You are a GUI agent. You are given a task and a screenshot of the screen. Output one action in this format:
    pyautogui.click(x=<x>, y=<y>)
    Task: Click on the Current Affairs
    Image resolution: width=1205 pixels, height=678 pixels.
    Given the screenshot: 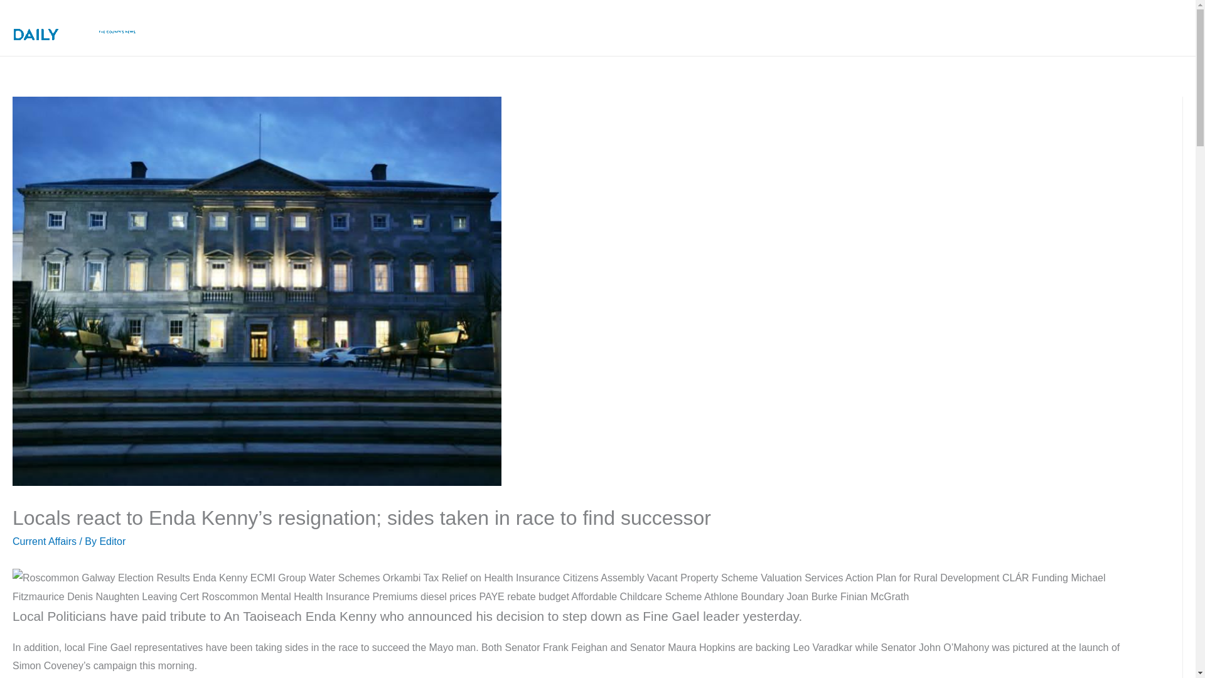 What is the action you would take?
    pyautogui.click(x=44, y=541)
    